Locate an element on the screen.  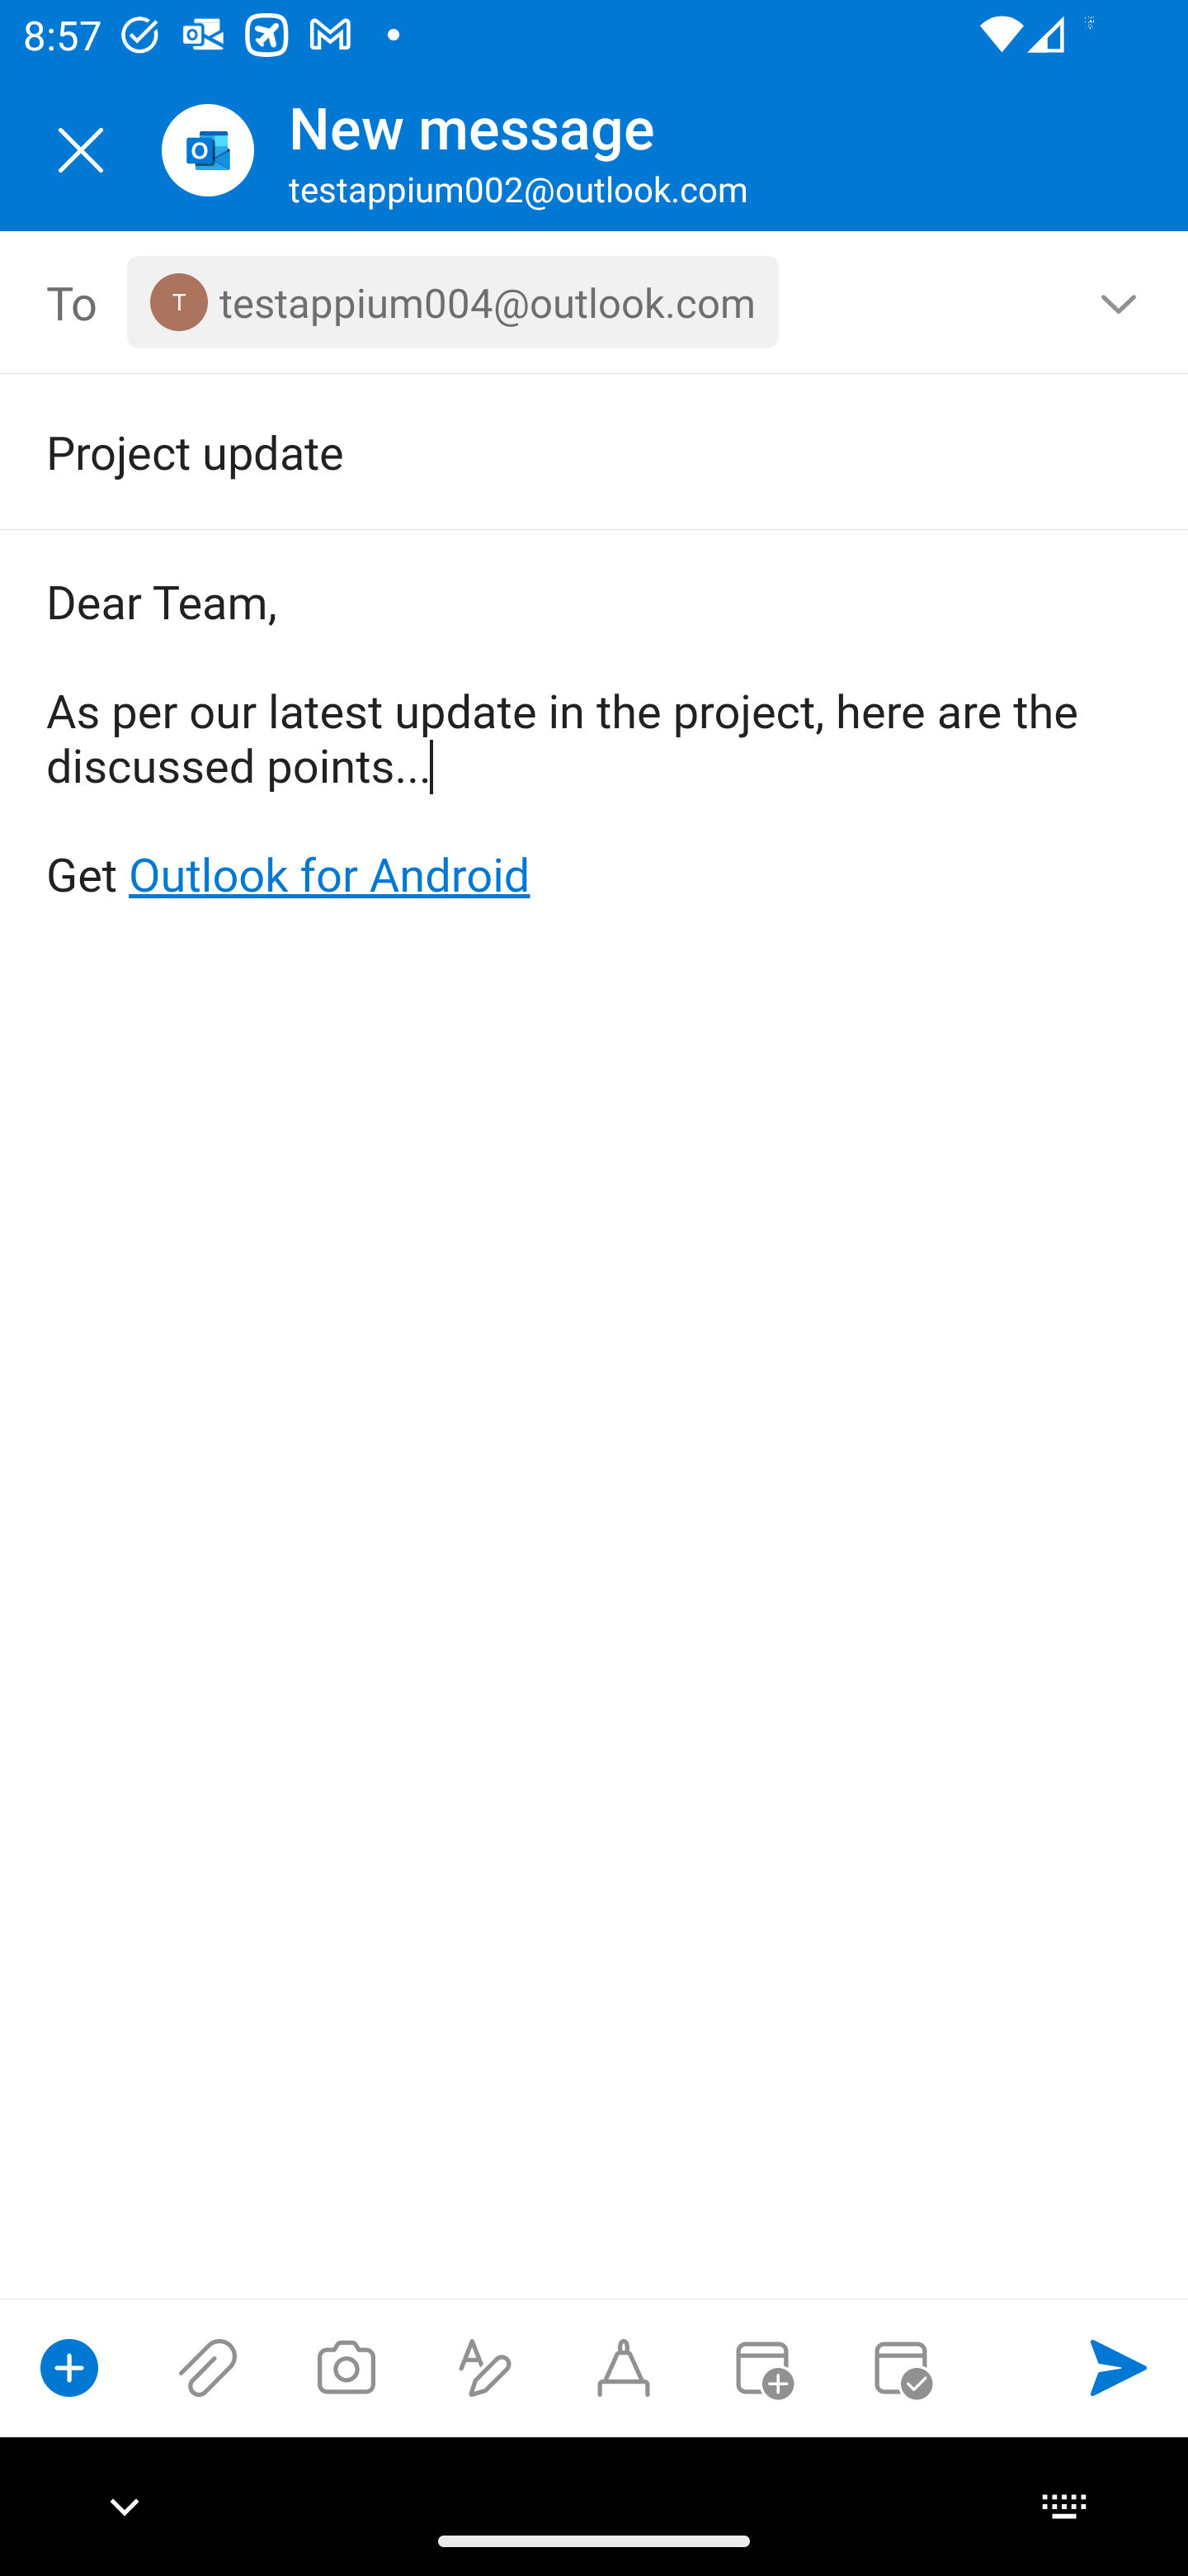
Convert to event is located at coordinates (761, 2367).